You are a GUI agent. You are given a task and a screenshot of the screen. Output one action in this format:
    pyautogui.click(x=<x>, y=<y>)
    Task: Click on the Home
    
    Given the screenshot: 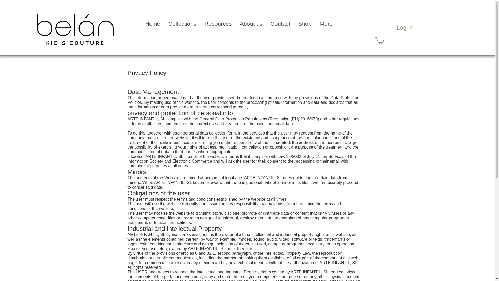 What is the action you would take?
    pyautogui.click(x=153, y=28)
    